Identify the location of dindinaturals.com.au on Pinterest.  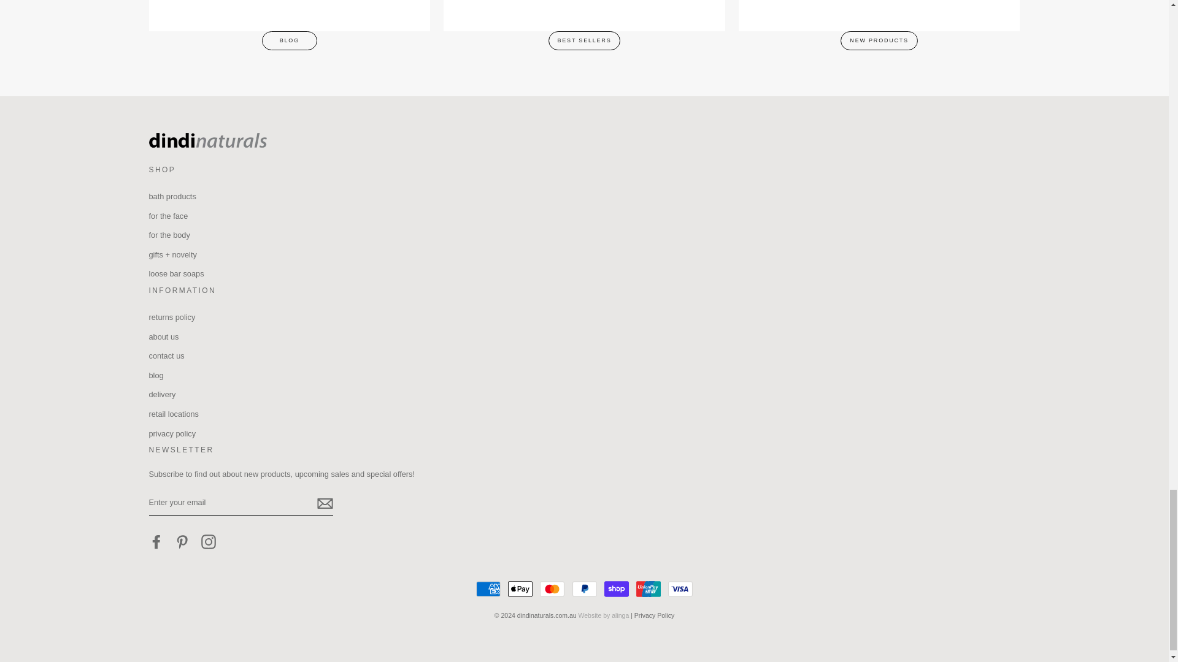
(182, 542).